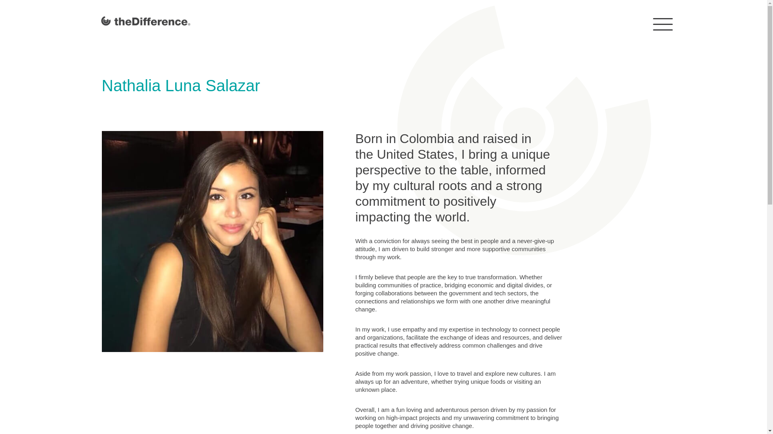  What do you see at coordinates (6, 17) in the screenshot?
I see `Skip to content` at bounding box center [6, 17].